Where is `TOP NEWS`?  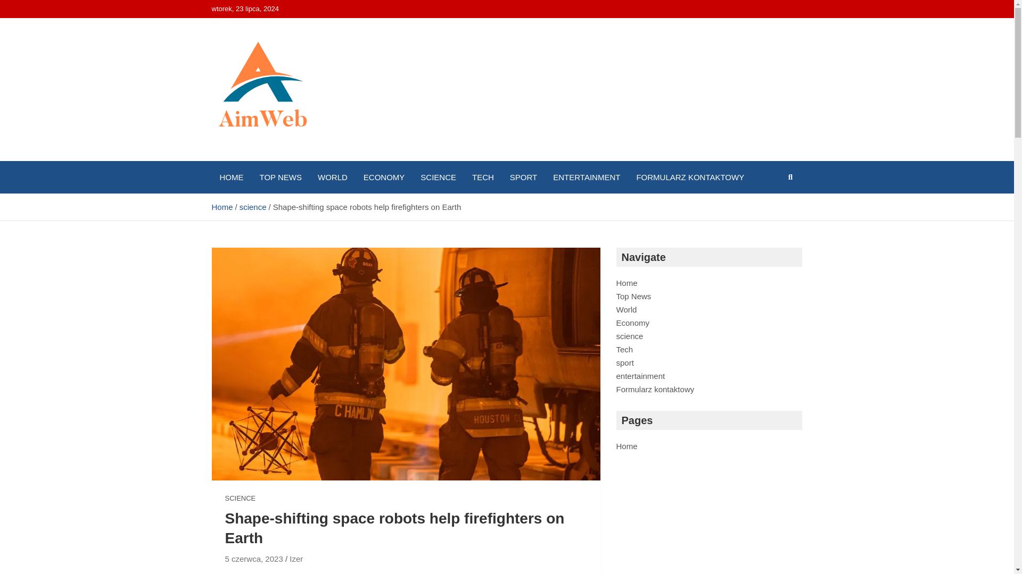 TOP NEWS is located at coordinates (280, 177).